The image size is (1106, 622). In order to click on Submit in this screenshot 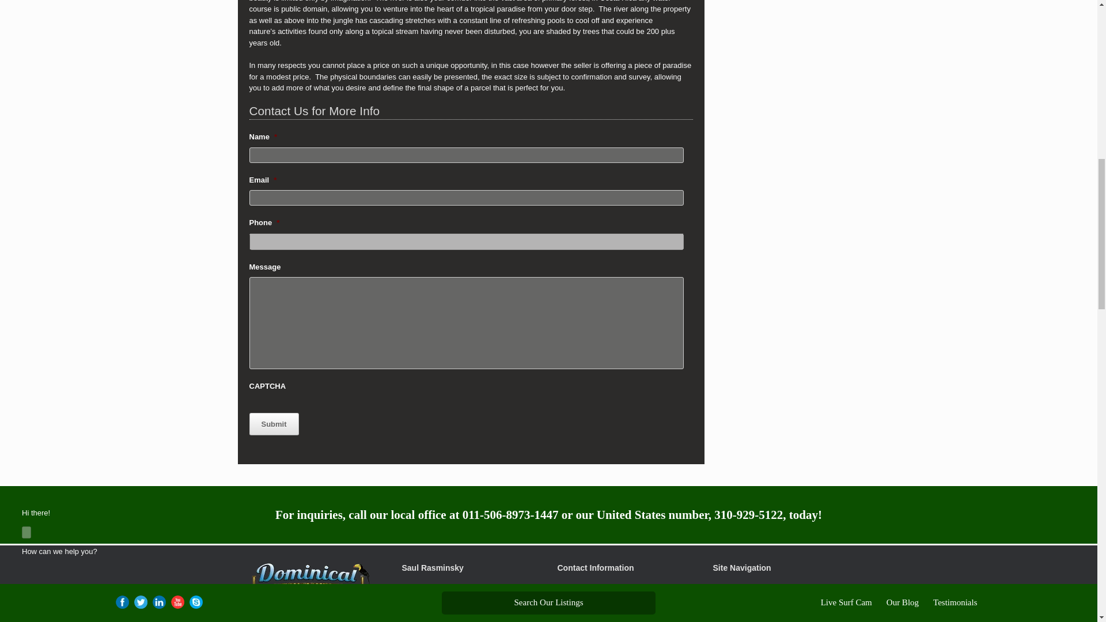, I will do `click(274, 424)`.